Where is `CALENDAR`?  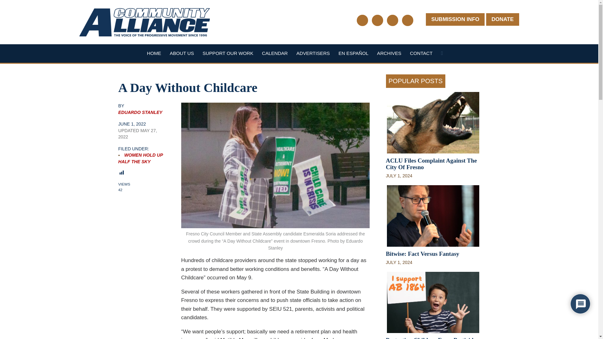
CALENDAR is located at coordinates (274, 53).